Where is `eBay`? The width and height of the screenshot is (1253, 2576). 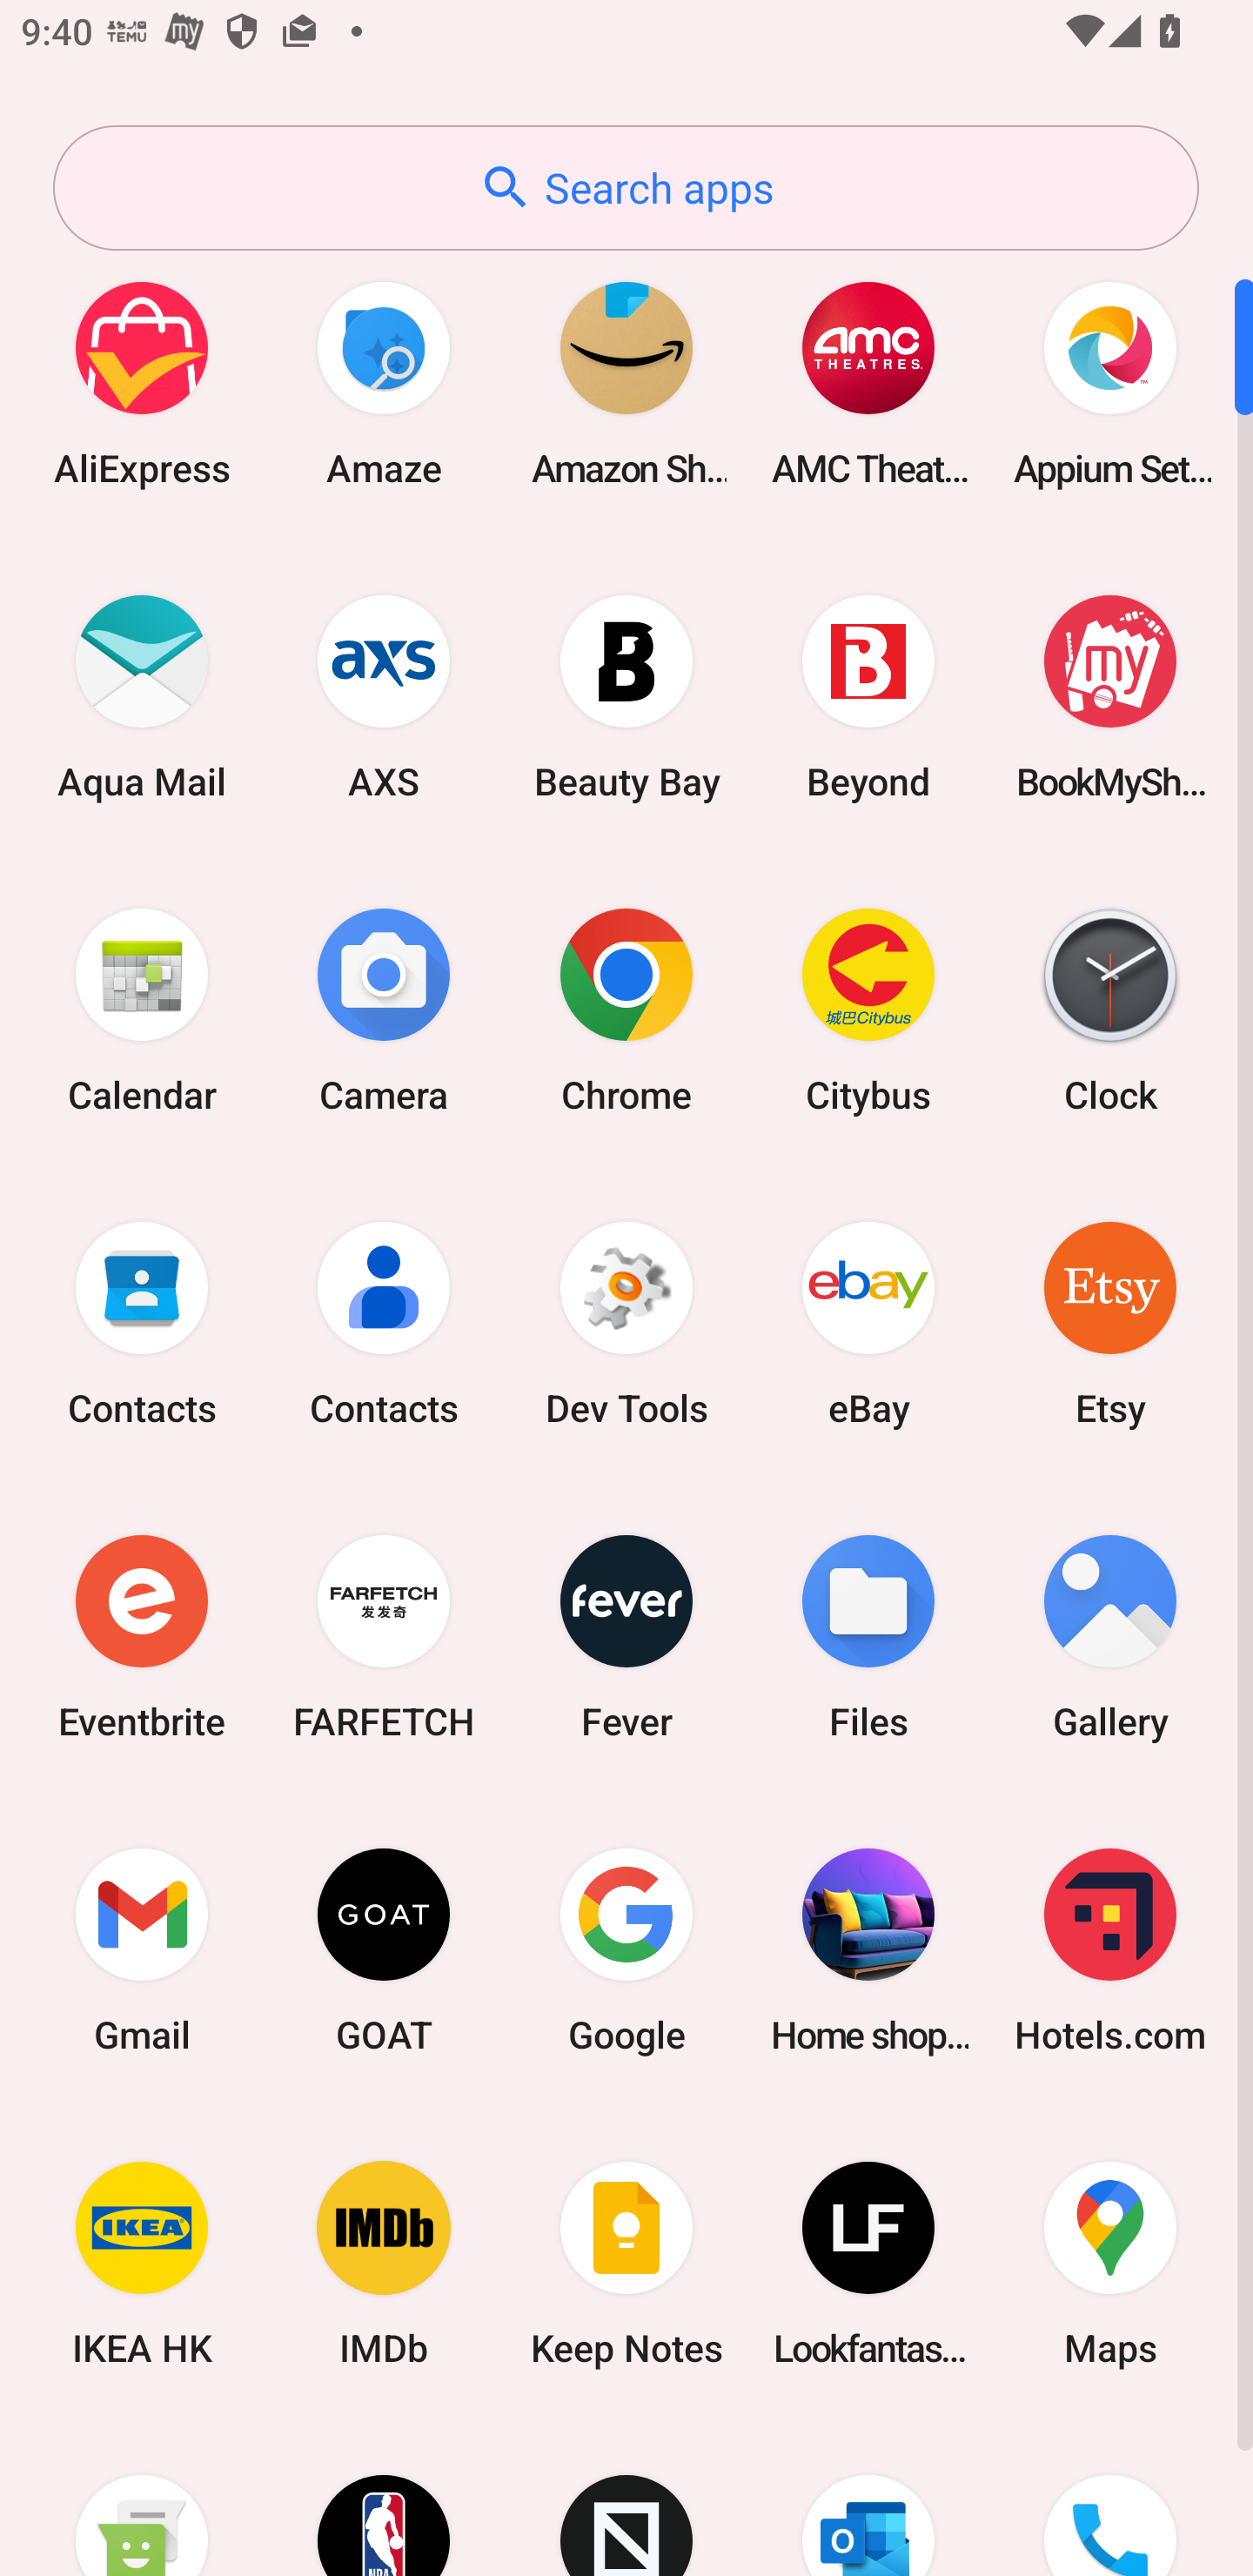
eBay is located at coordinates (868, 1323).